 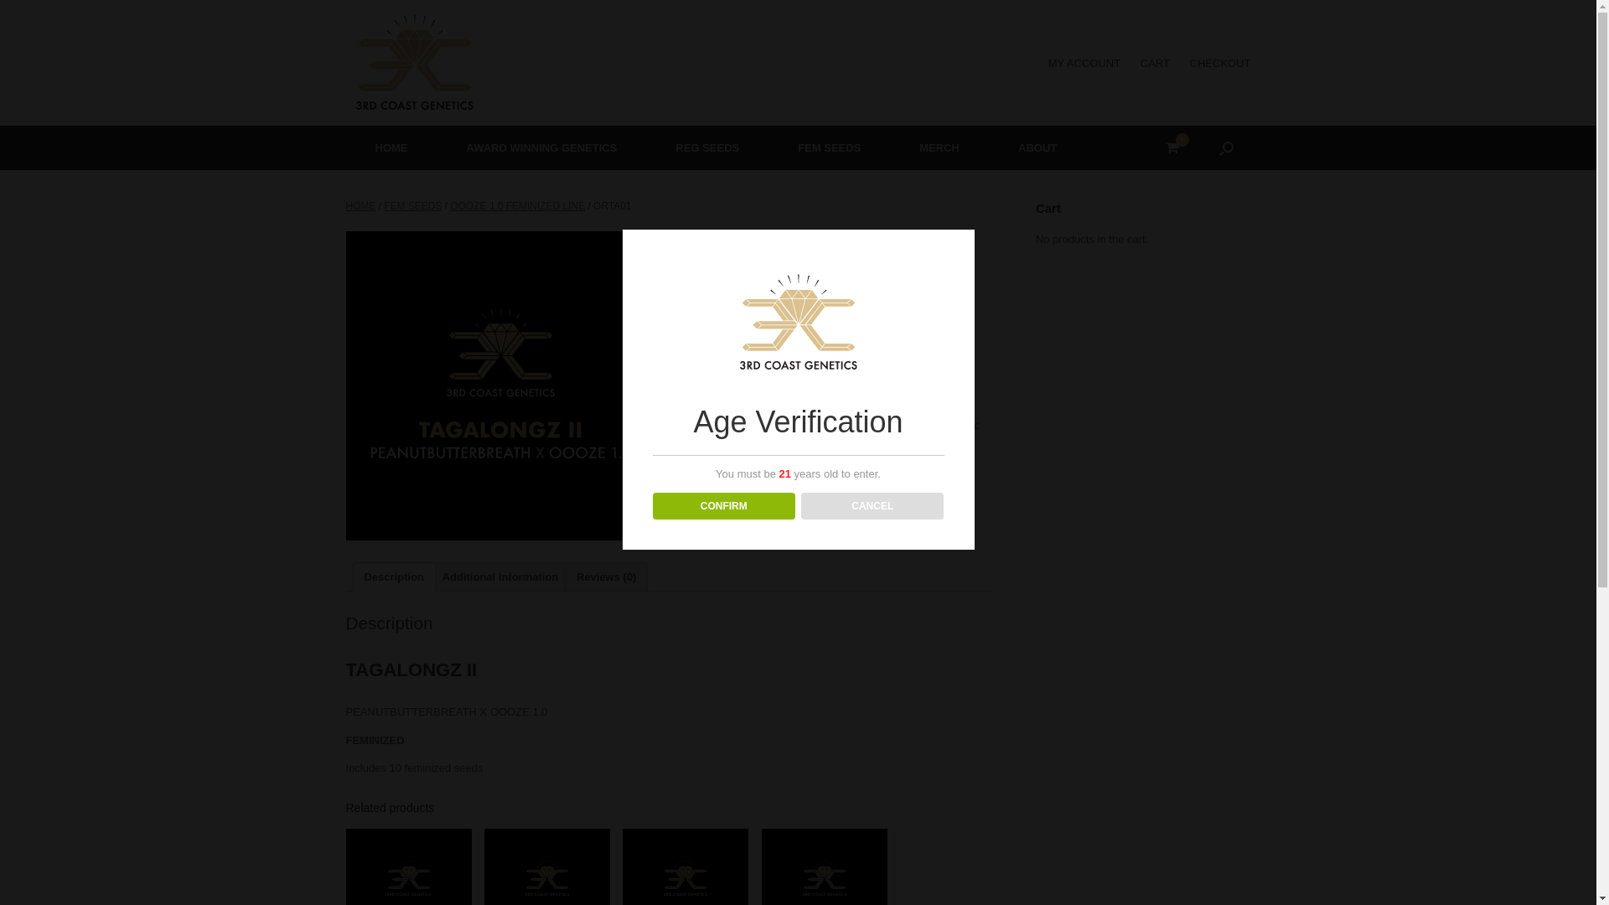 What do you see at coordinates (501, 577) in the screenshot?
I see `Additional information` at bounding box center [501, 577].